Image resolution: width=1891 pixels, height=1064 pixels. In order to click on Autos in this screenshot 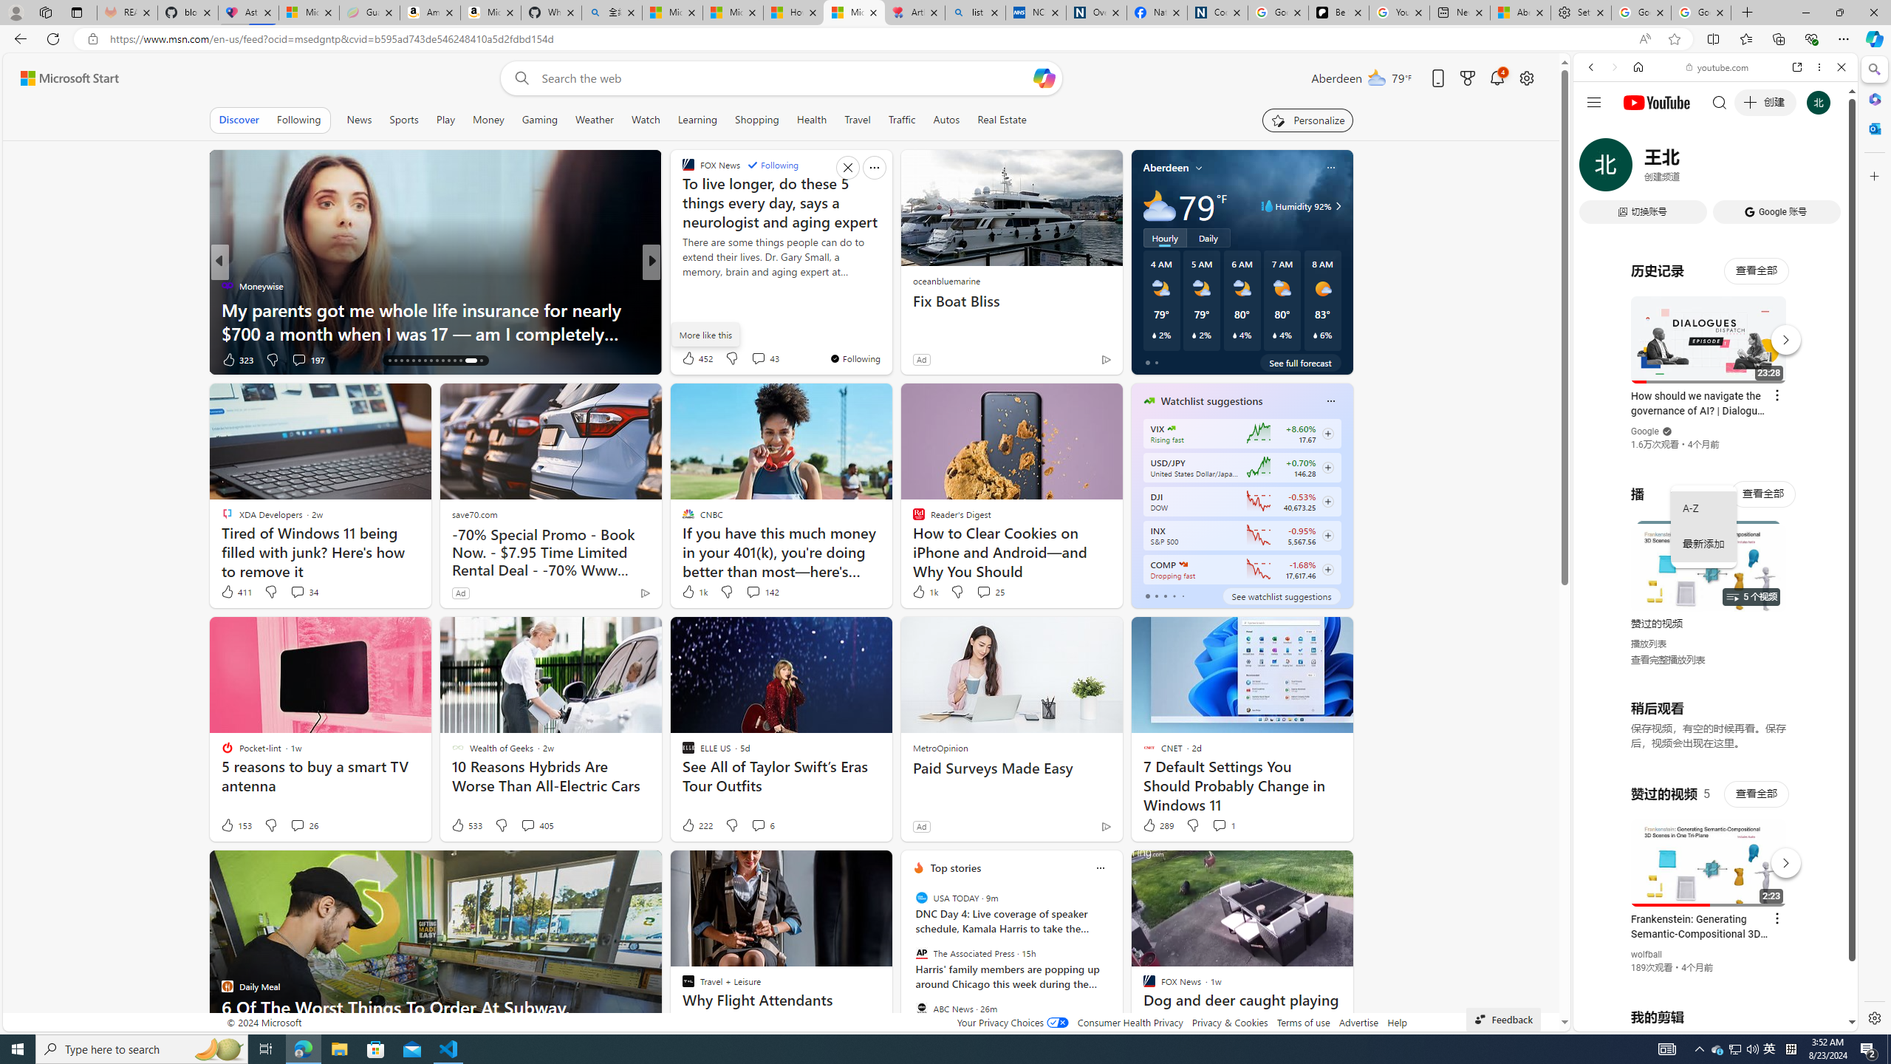, I will do `click(947, 120)`.